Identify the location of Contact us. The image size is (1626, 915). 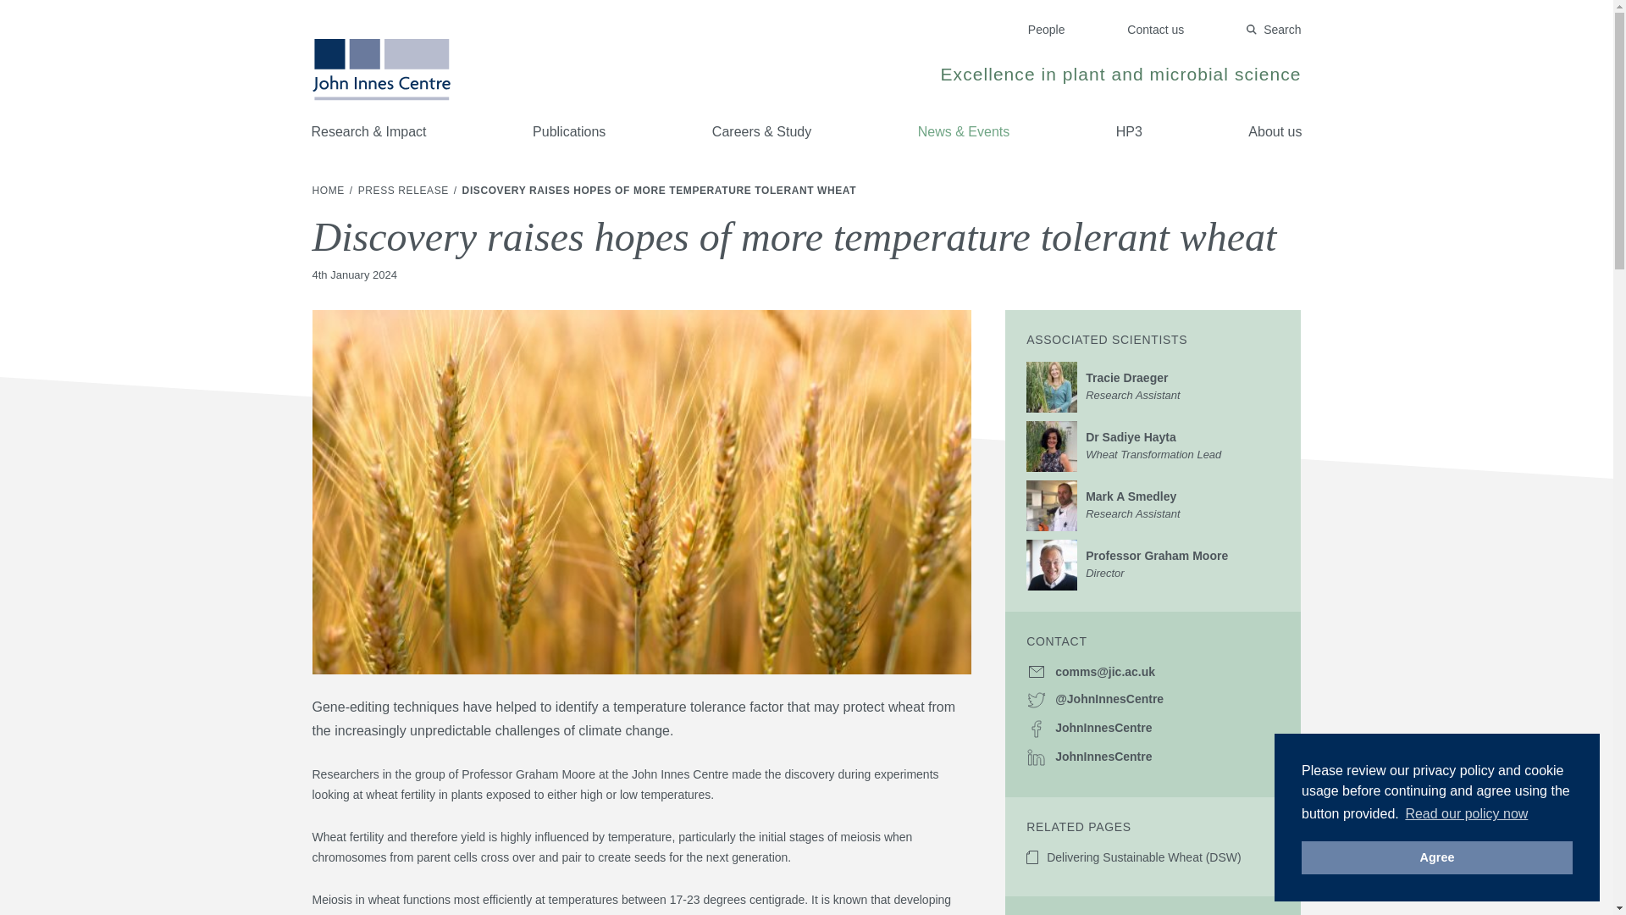
(1155, 30).